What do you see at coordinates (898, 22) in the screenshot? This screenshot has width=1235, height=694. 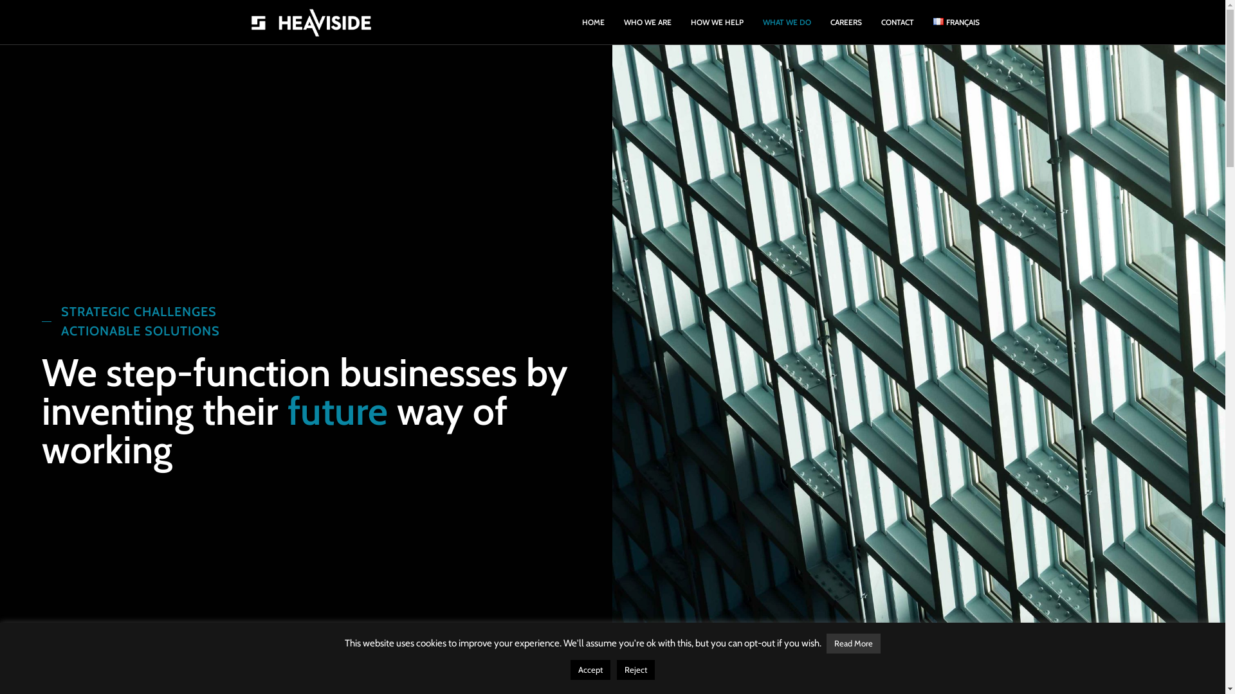 I see `CONTACT` at bounding box center [898, 22].